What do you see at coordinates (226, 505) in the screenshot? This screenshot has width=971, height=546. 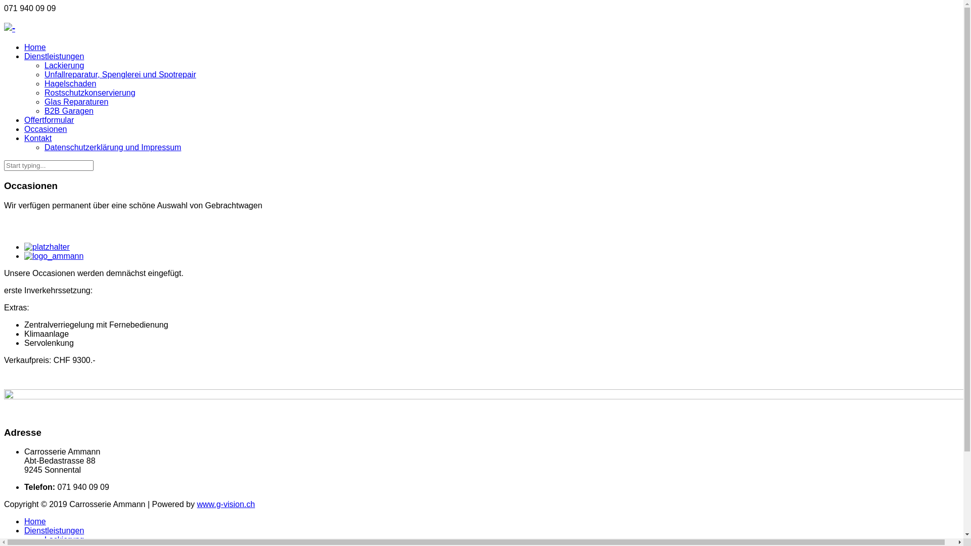 I see `www.g-vision.ch` at bounding box center [226, 505].